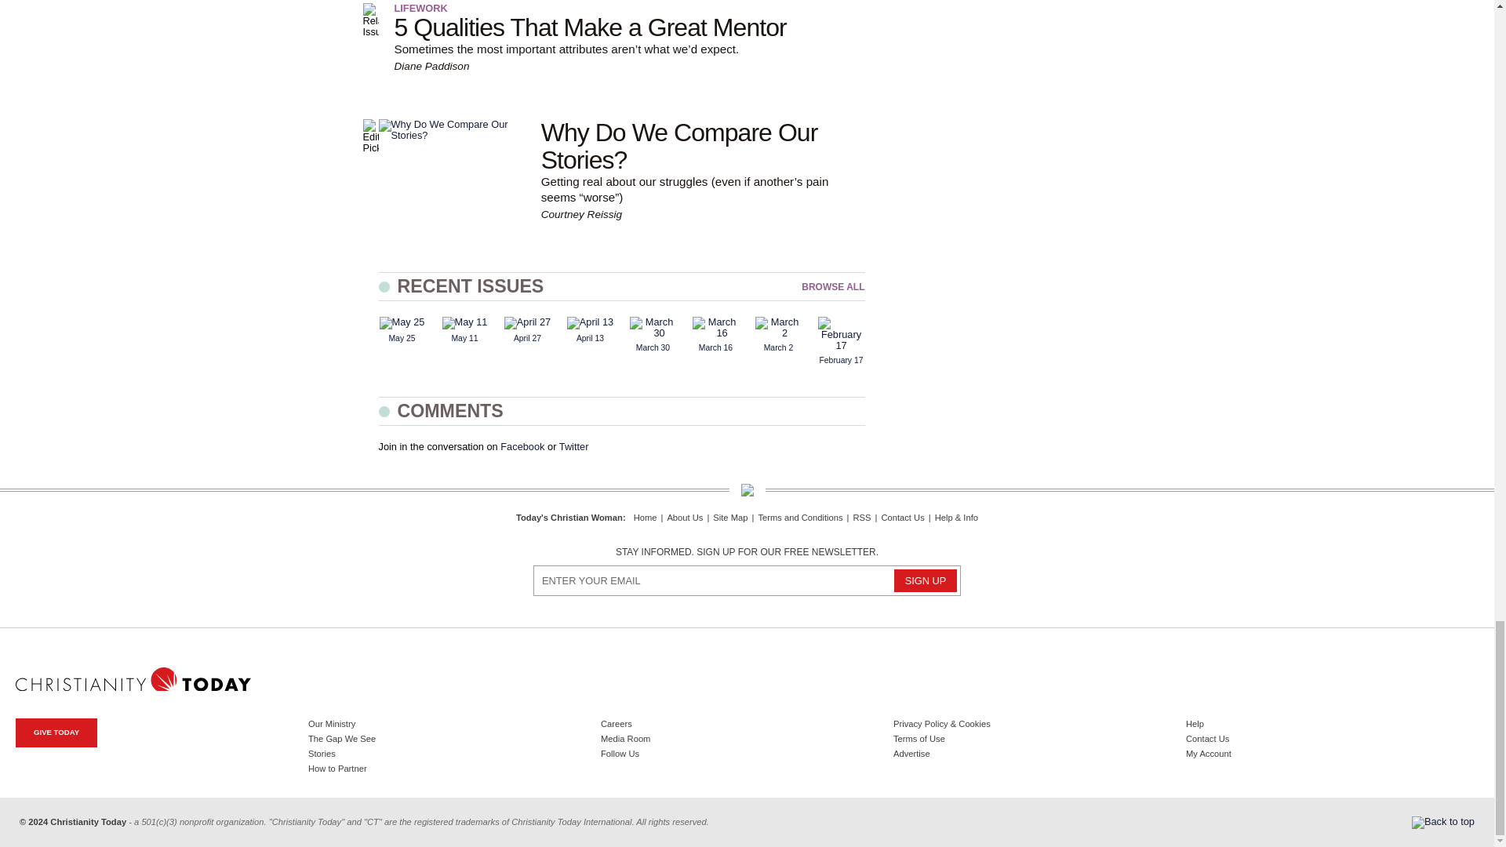 This screenshot has height=847, width=1506. What do you see at coordinates (527, 323) in the screenshot?
I see `April 27` at bounding box center [527, 323].